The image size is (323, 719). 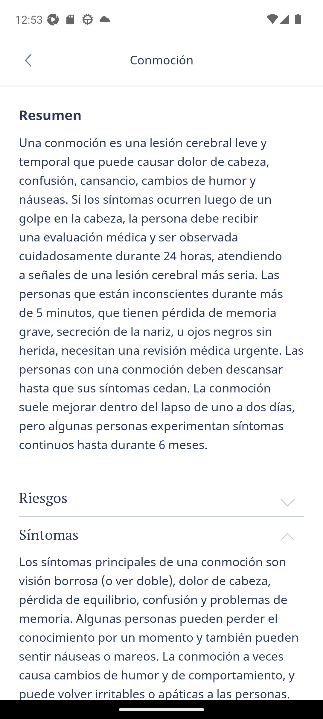 What do you see at coordinates (161, 534) in the screenshot?
I see `Síntomas ` at bounding box center [161, 534].